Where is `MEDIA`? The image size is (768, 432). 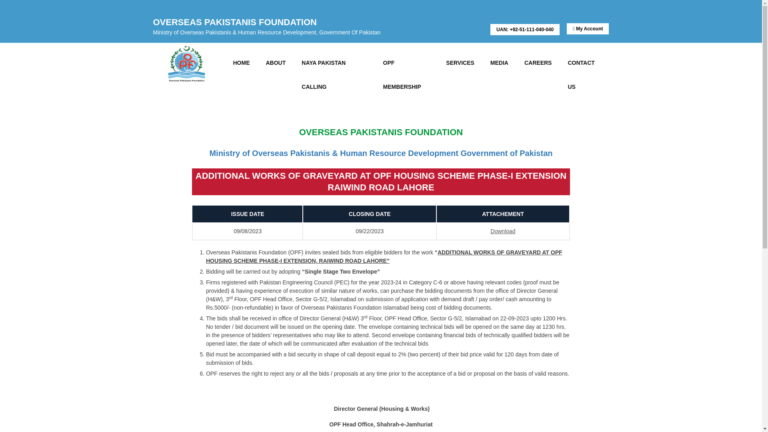 MEDIA is located at coordinates (499, 62).